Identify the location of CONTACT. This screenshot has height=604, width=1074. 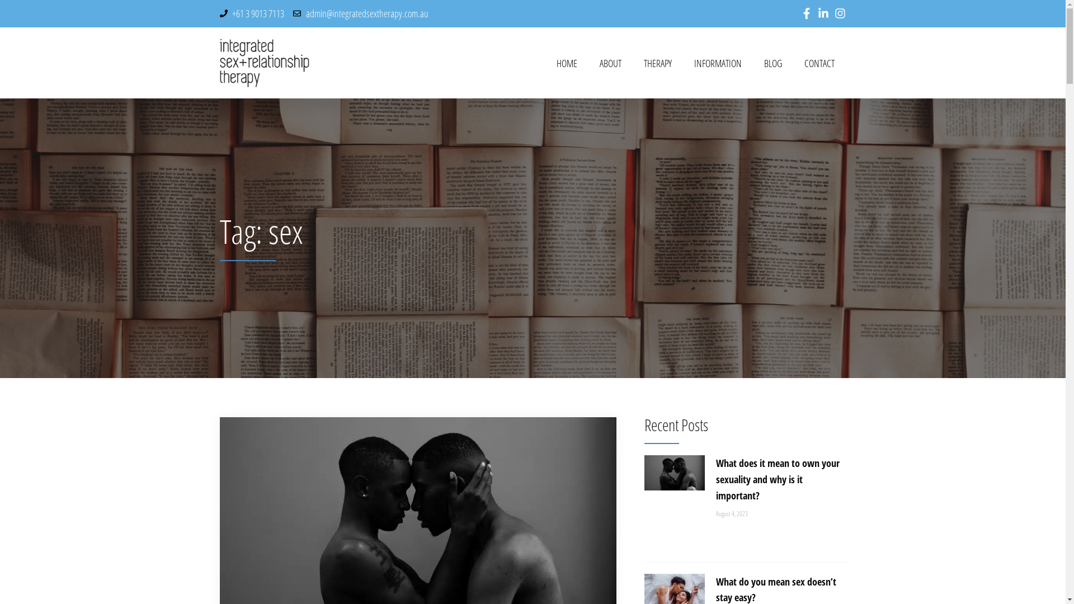
(819, 63).